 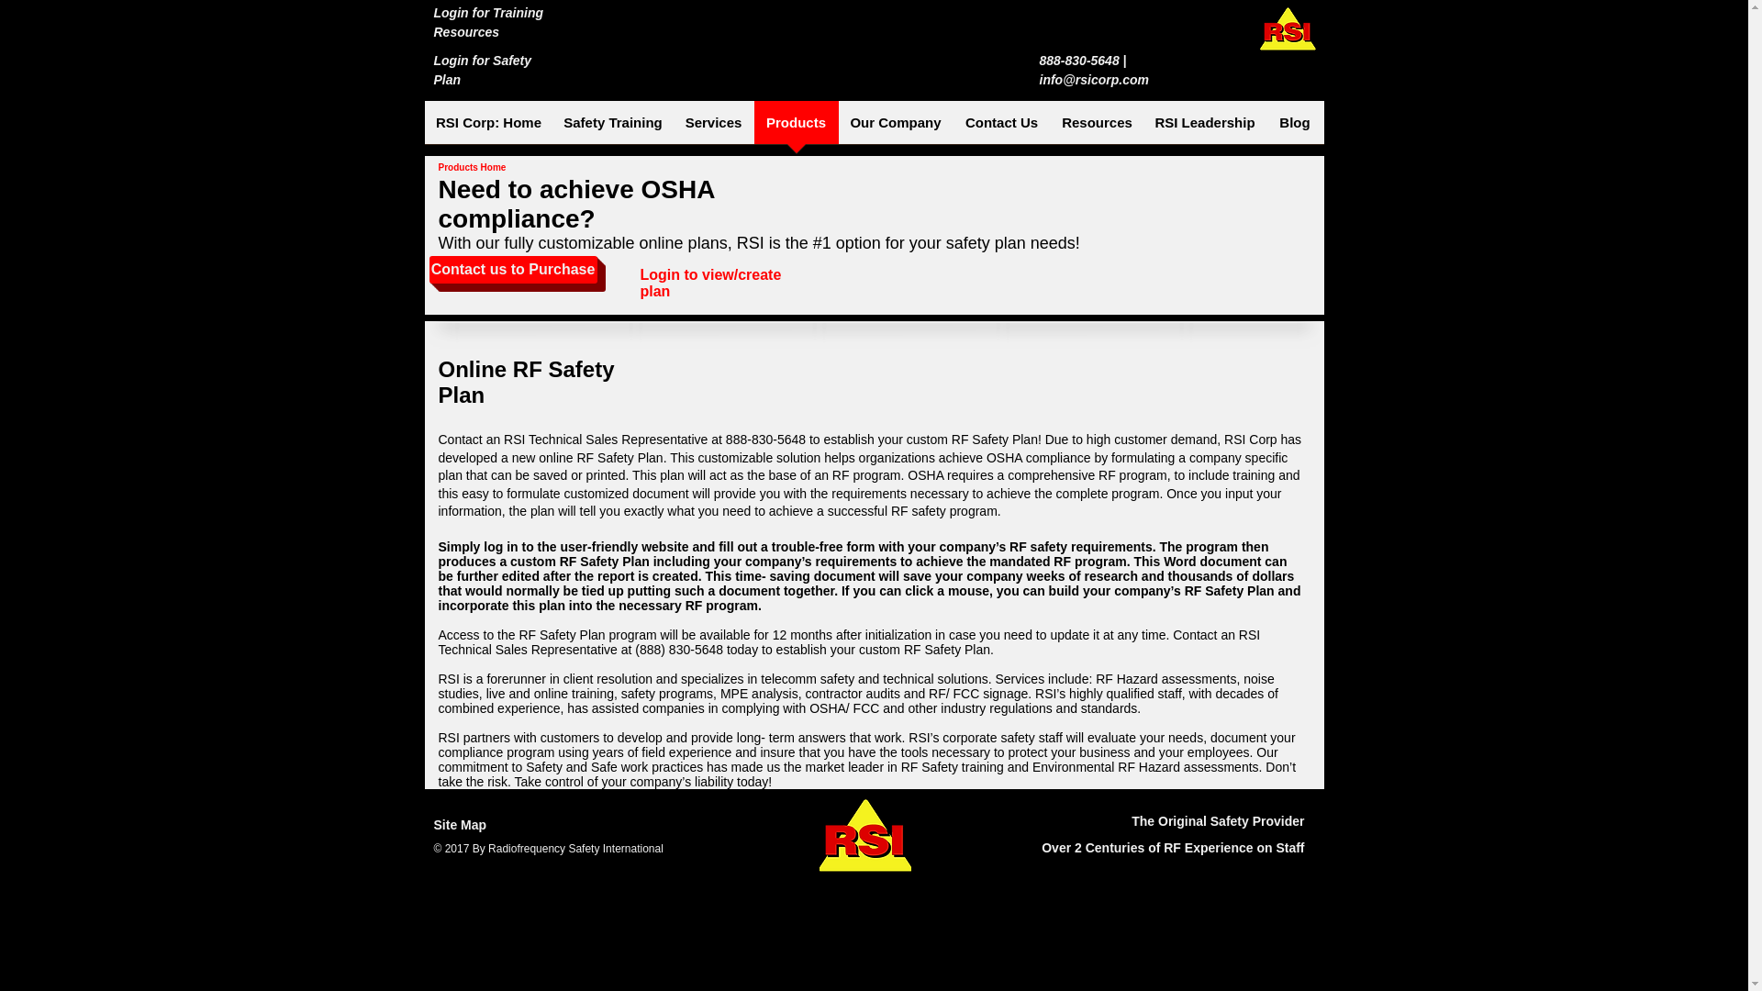 I want to click on Resources, so click(x=1097, y=128).